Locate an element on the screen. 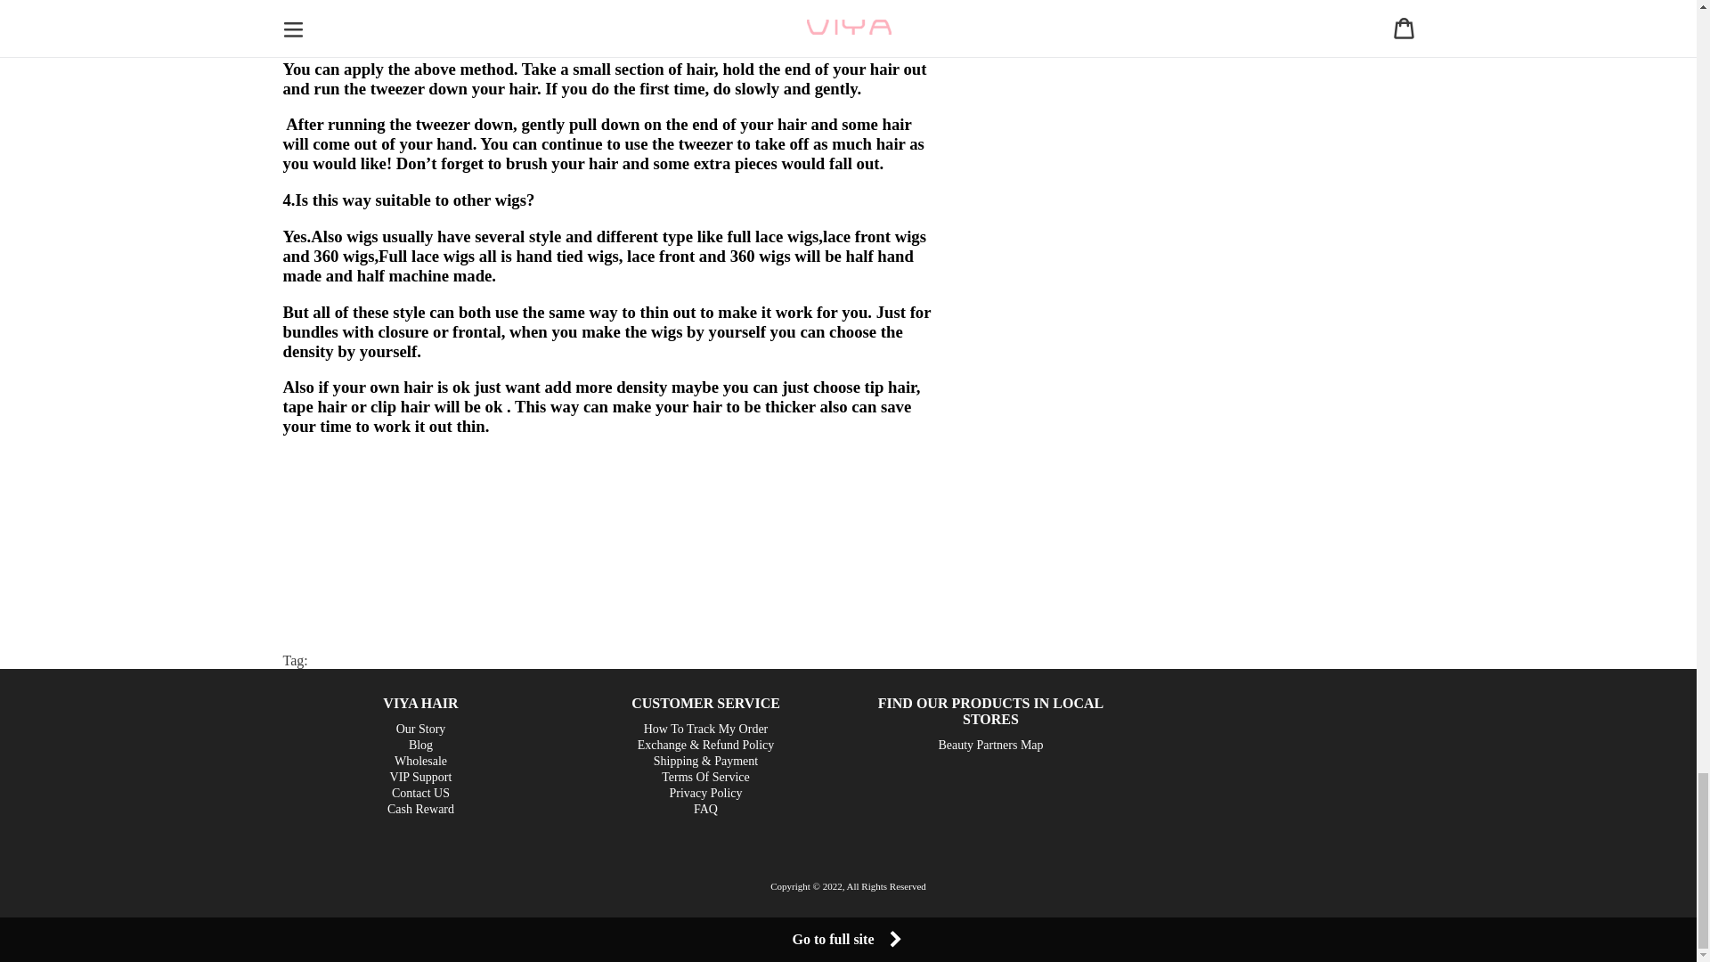 This screenshot has width=1710, height=962. Contact US is located at coordinates (420, 793).